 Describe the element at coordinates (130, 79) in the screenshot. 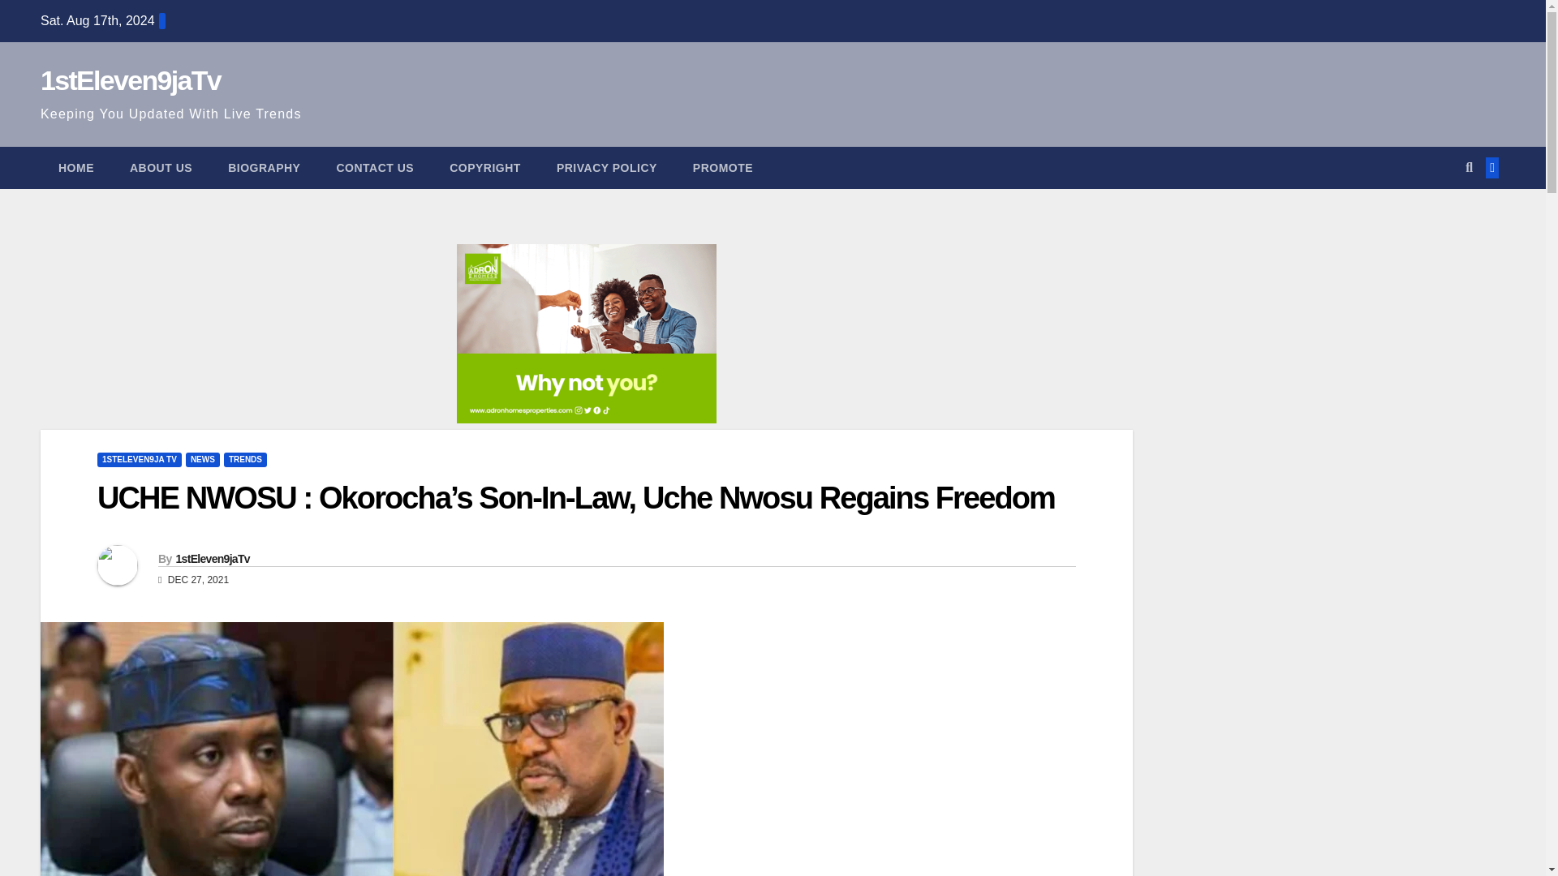

I see `1stEleven9jaTv` at that location.